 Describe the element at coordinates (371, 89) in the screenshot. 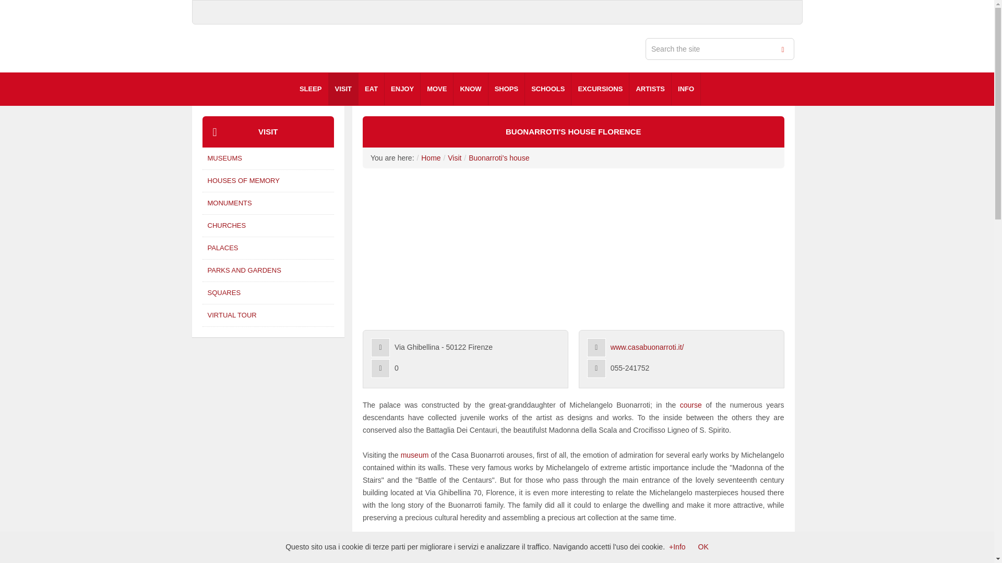

I see `EAT` at that location.